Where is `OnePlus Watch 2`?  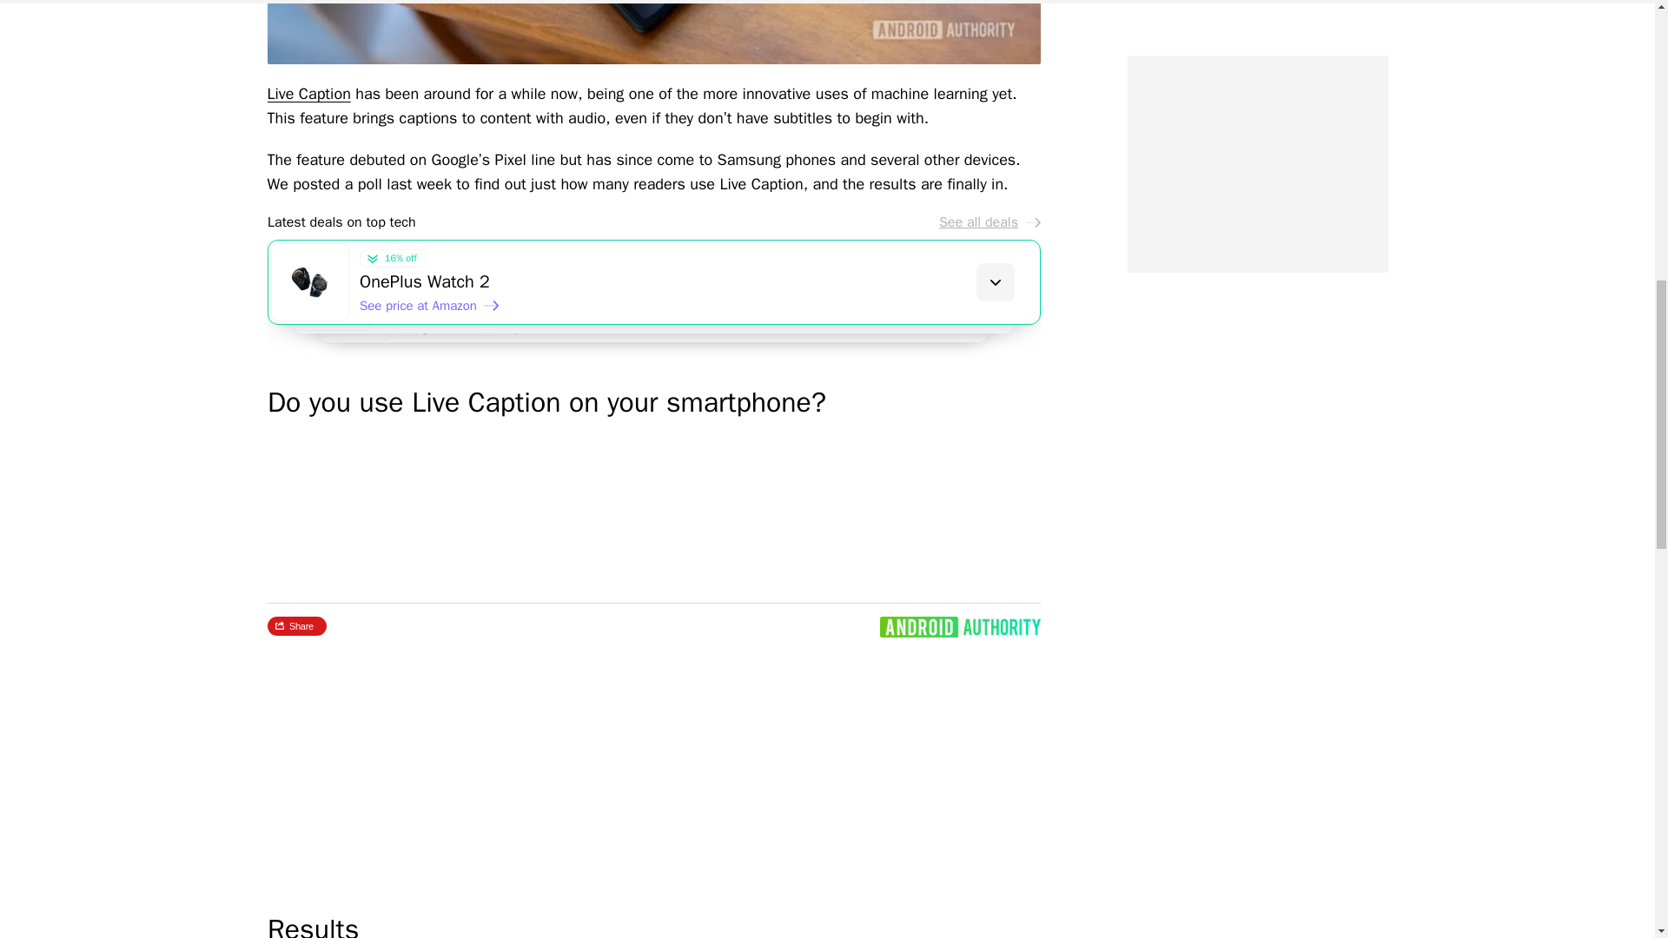
OnePlus Watch 2 is located at coordinates (698, 282).